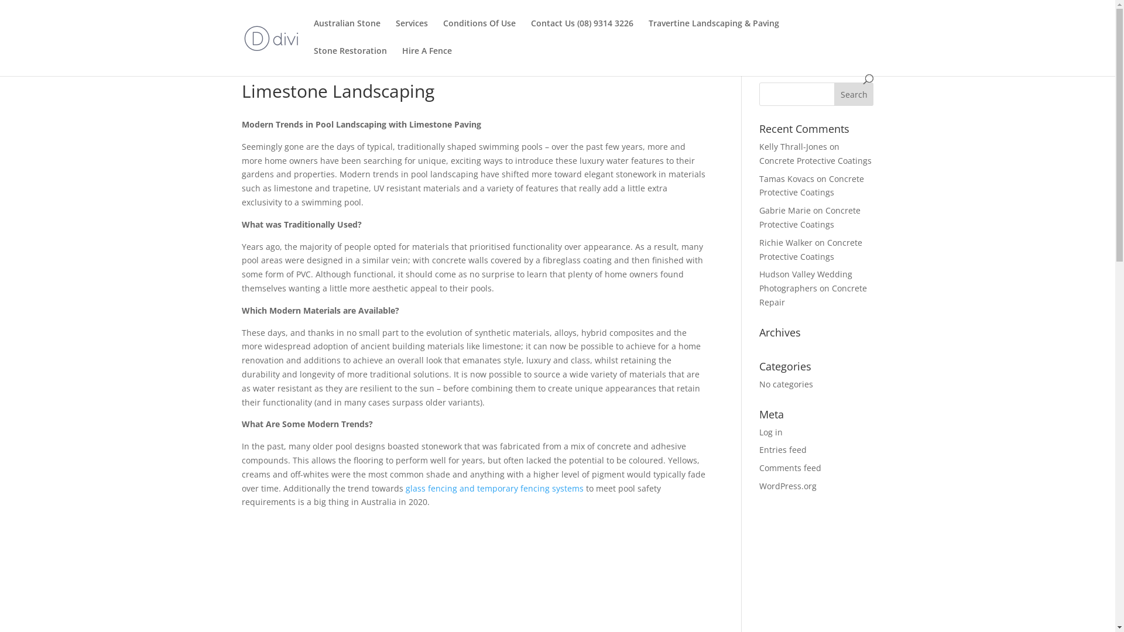  Describe the element at coordinates (771, 432) in the screenshot. I see `Log in` at that location.